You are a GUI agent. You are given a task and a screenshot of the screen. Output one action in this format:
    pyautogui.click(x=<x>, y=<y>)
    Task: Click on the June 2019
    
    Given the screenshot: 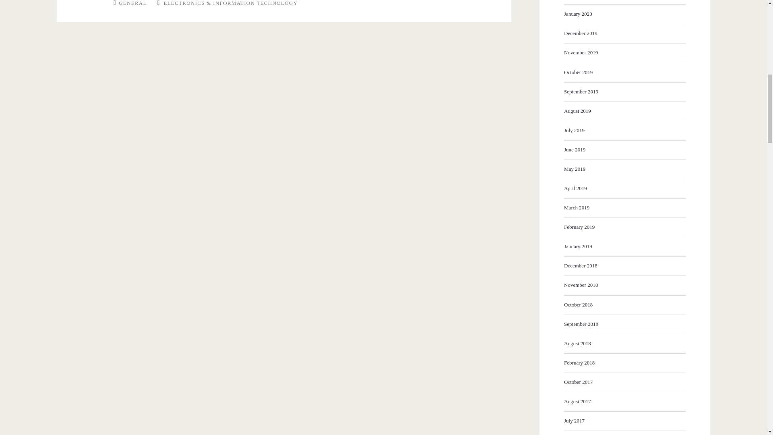 What is the action you would take?
    pyautogui.click(x=624, y=150)
    